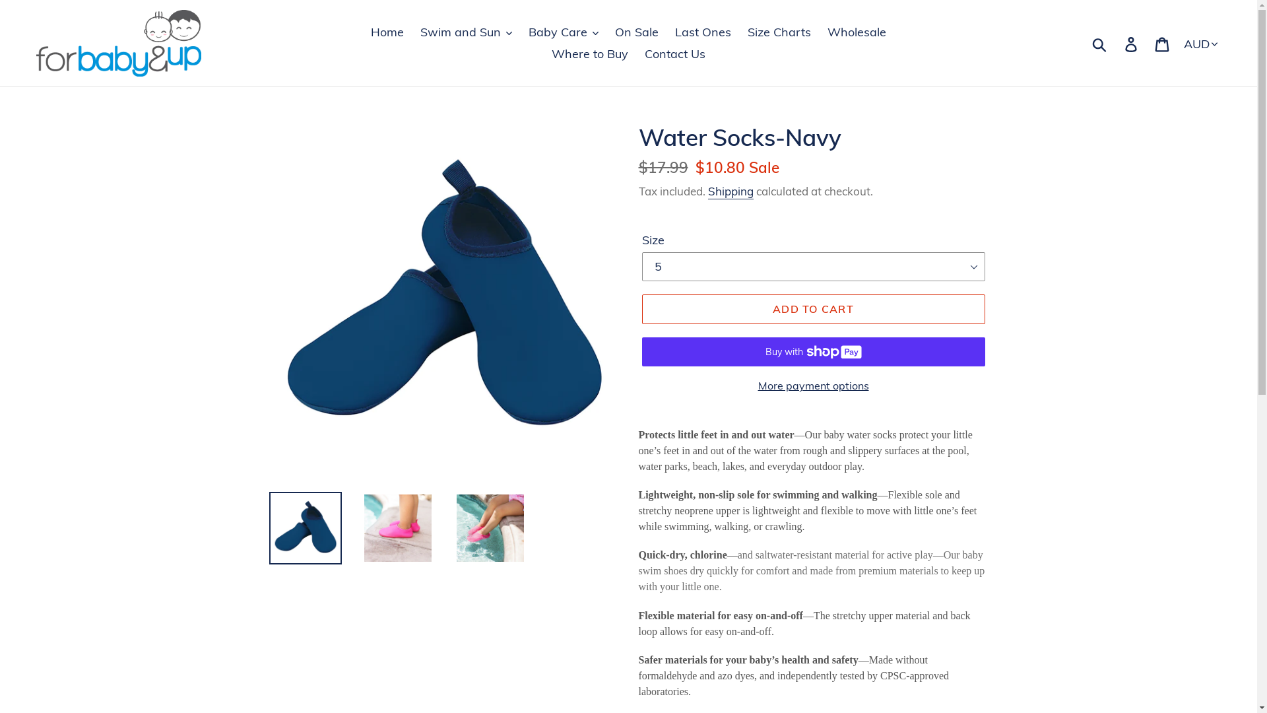 The width and height of the screenshot is (1267, 713). I want to click on Submit, so click(1101, 43).